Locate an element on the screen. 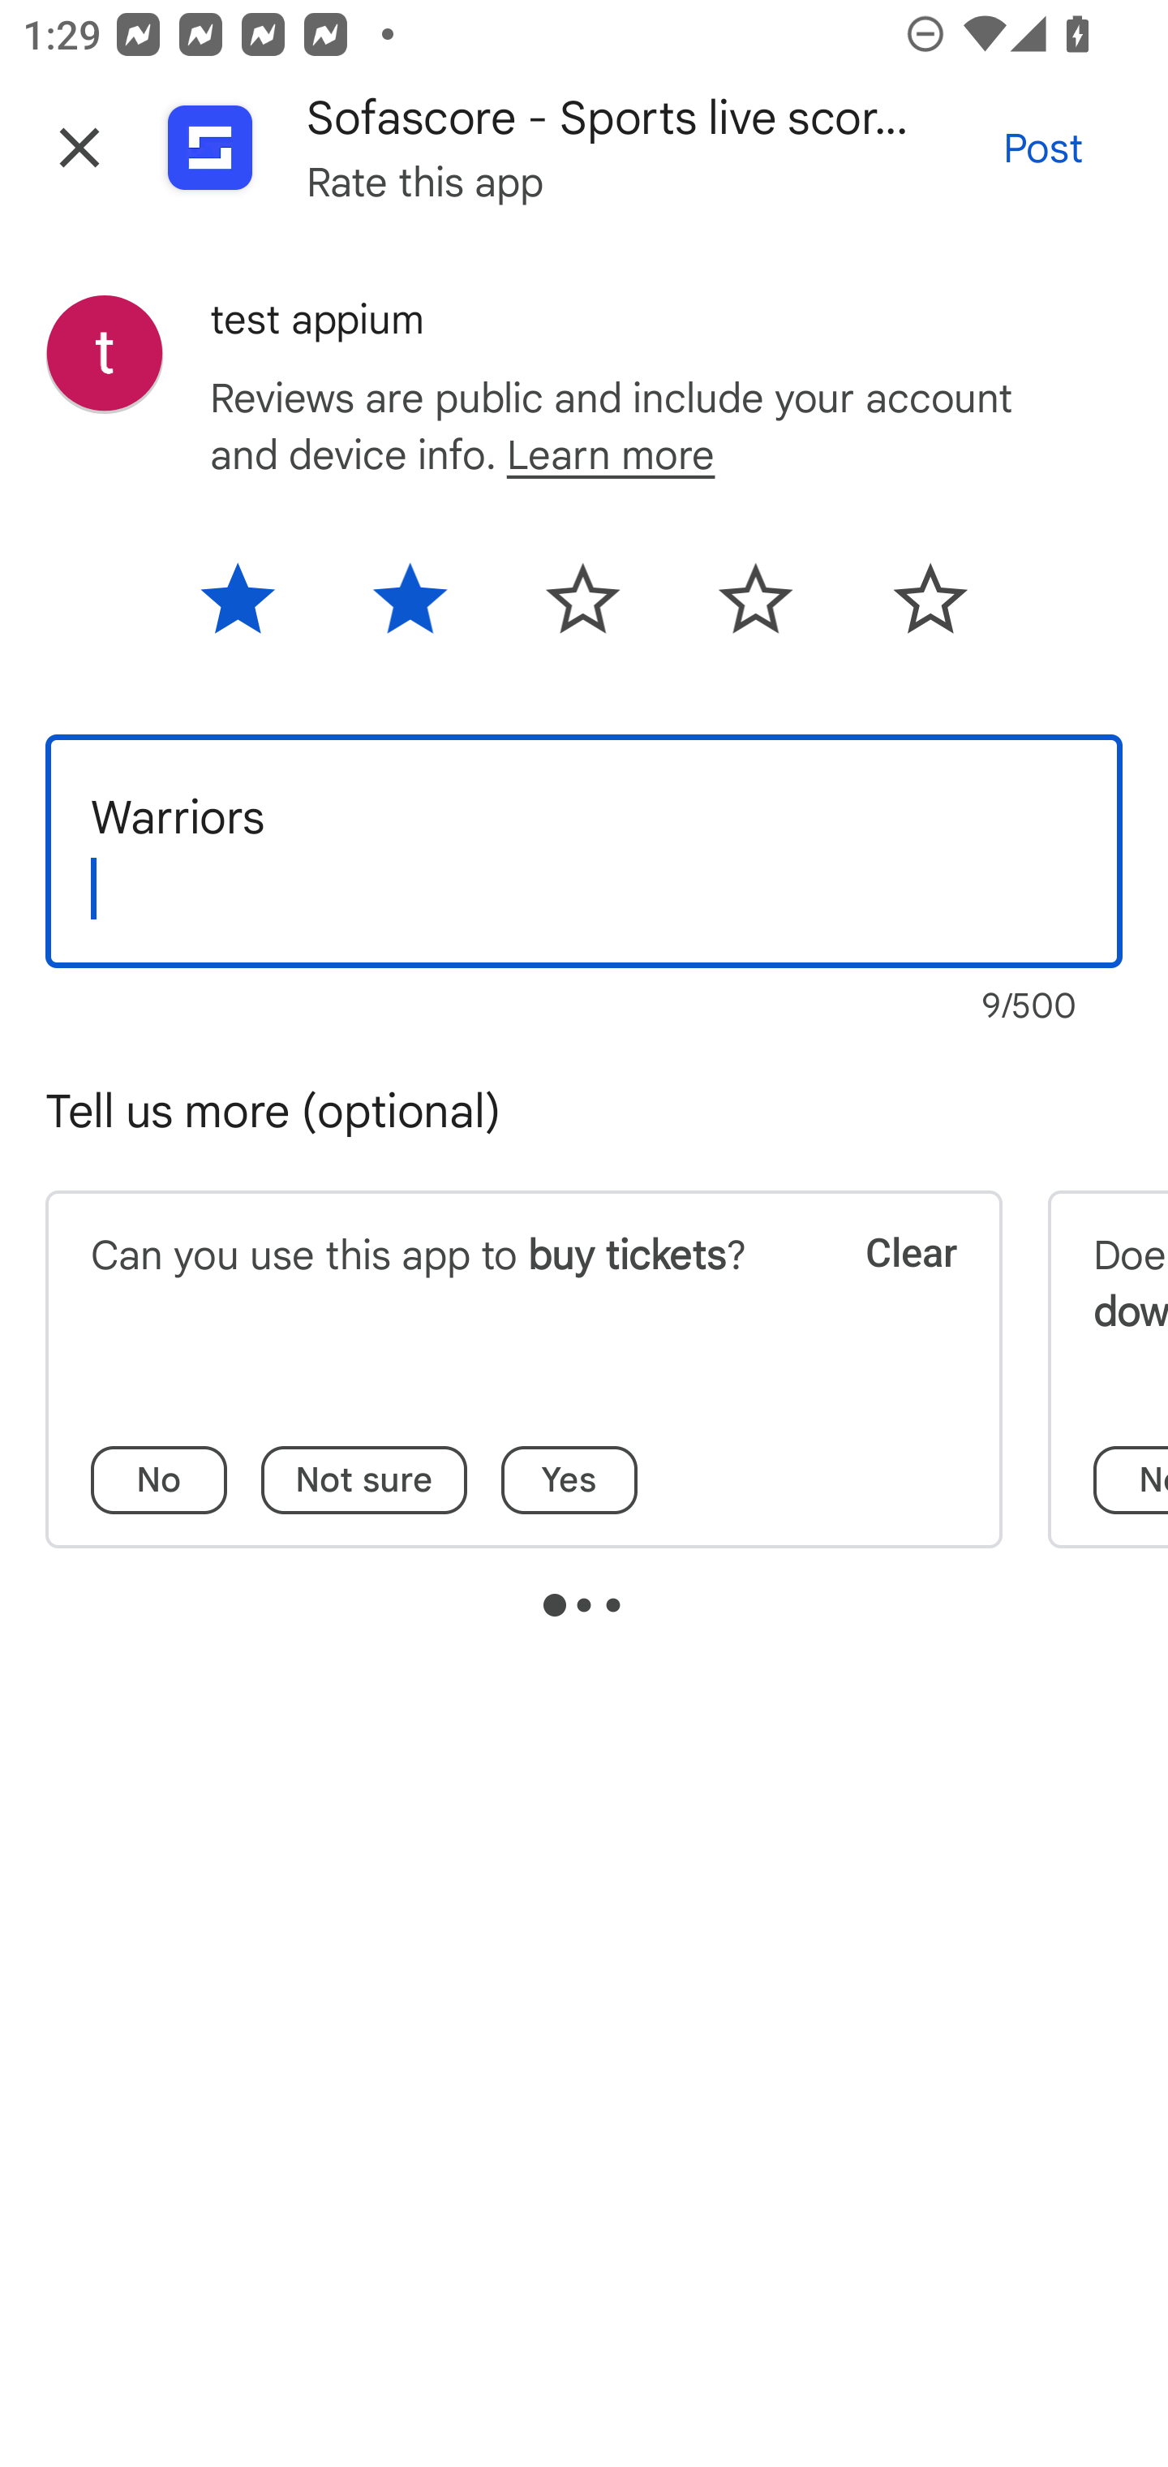 The image size is (1168, 2467). Not sure is located at coordinates (364, 1480).